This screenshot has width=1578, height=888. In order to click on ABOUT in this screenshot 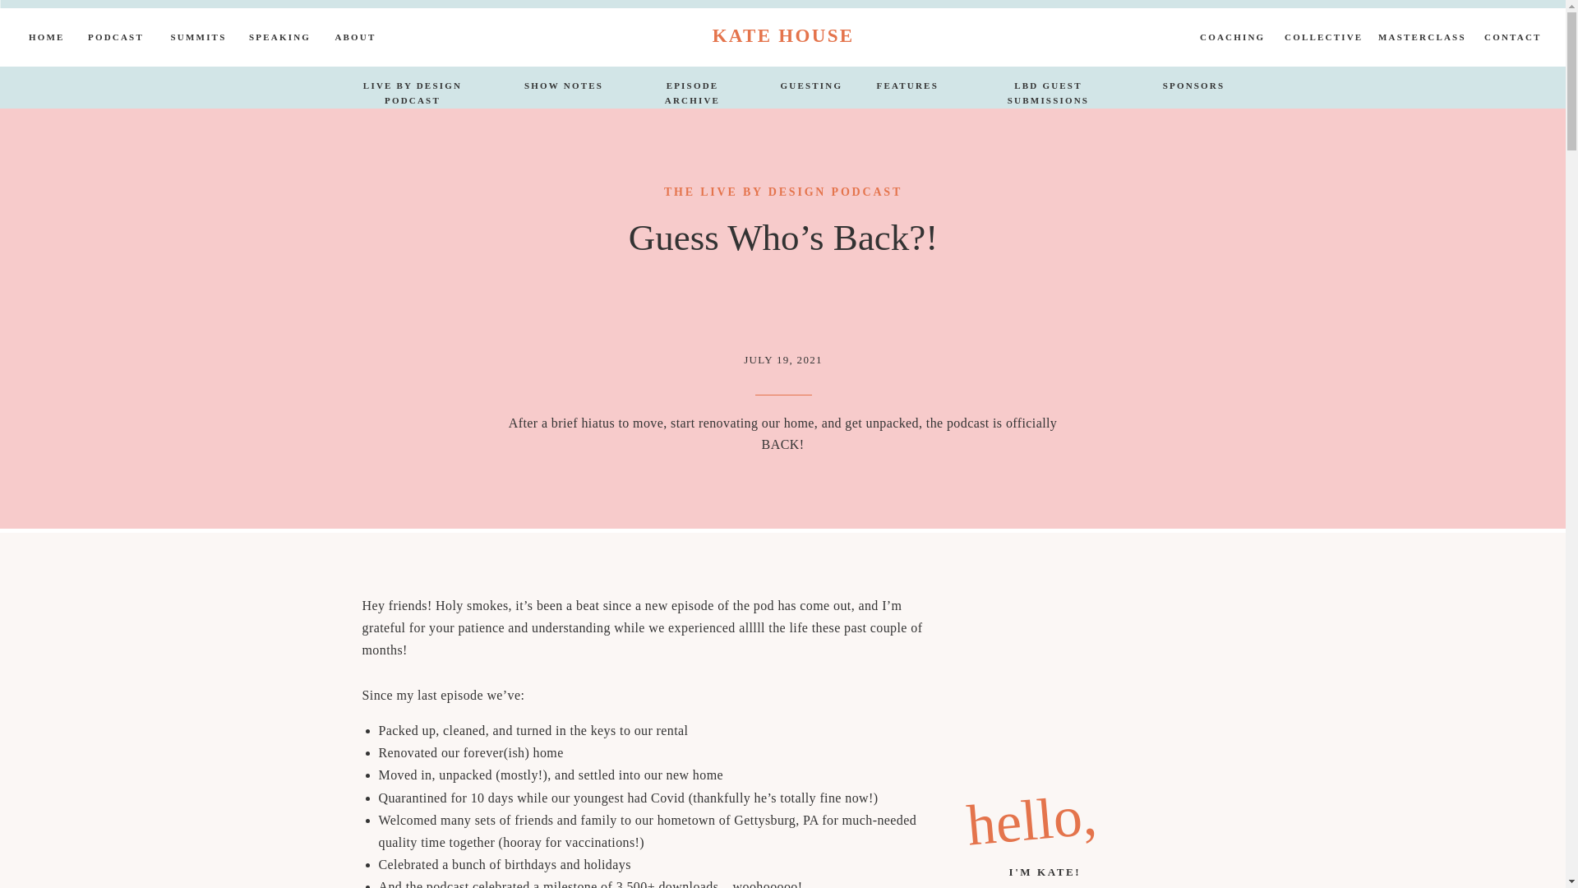, I will do `click(355, 39)`.